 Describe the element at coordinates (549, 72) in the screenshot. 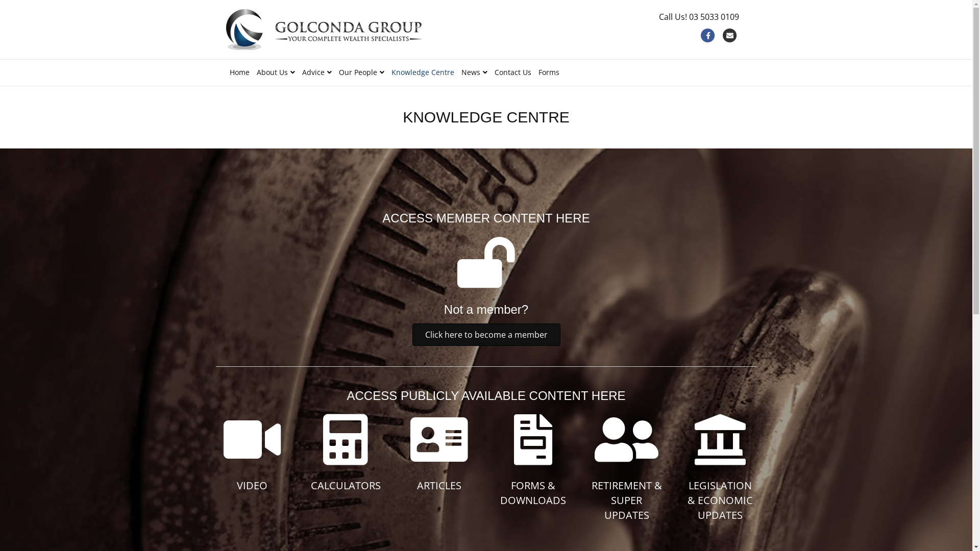

I see `Forms` at that location.